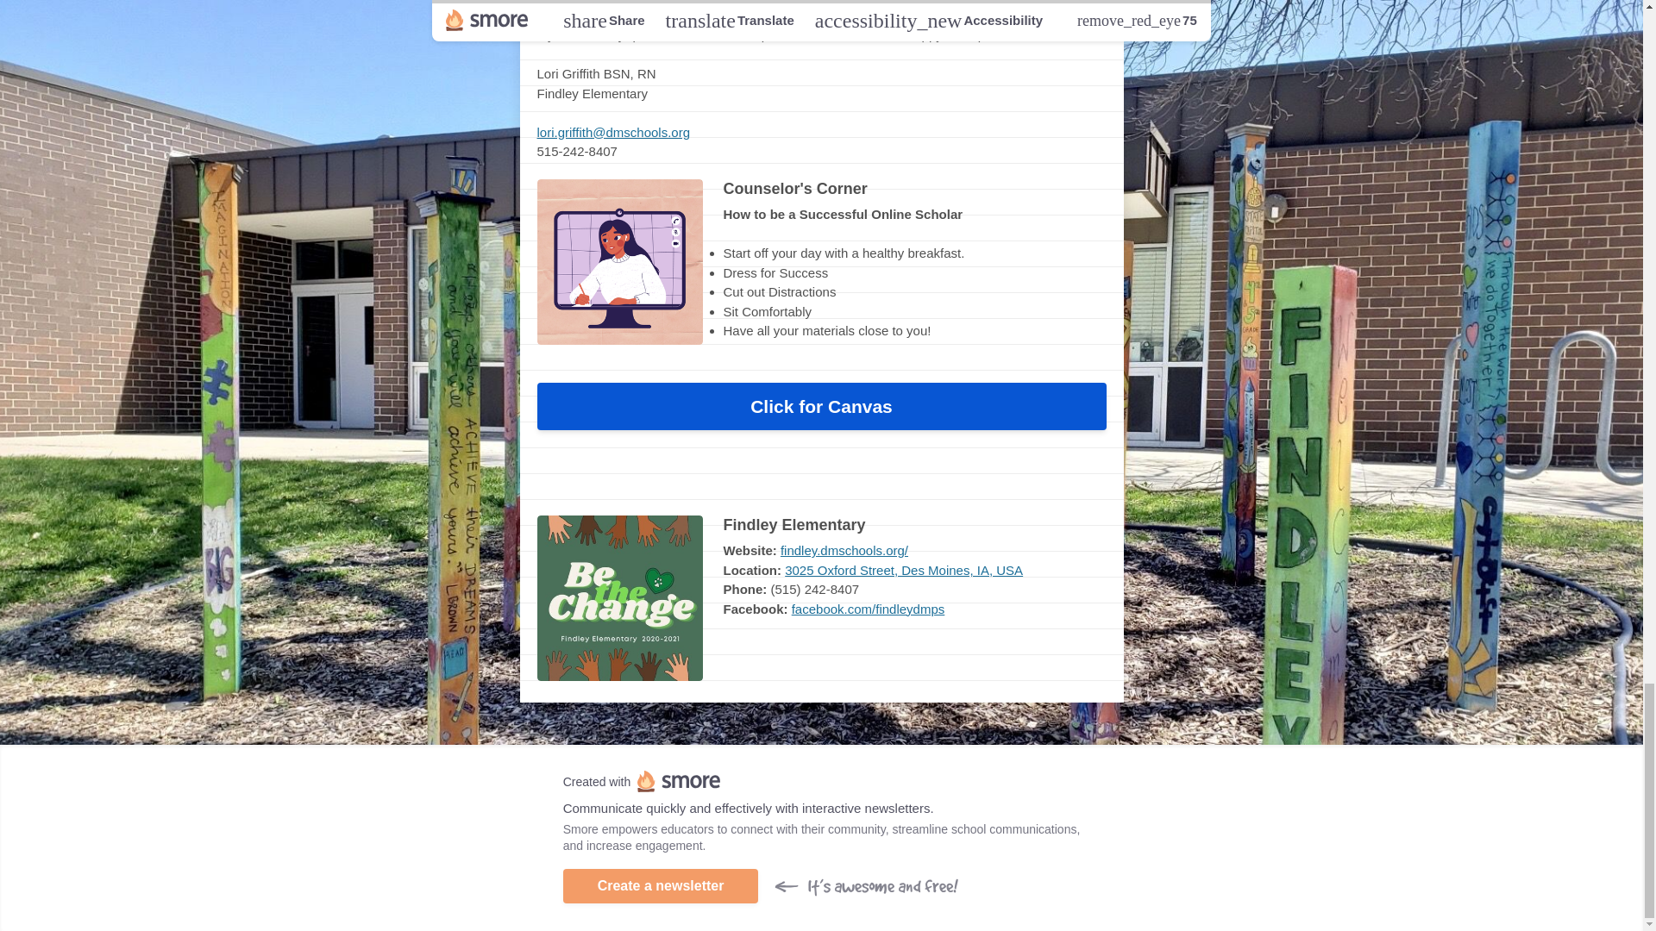 The height and width of the screenshot is (931, 1656). I want to click on you, so click(804, 480).